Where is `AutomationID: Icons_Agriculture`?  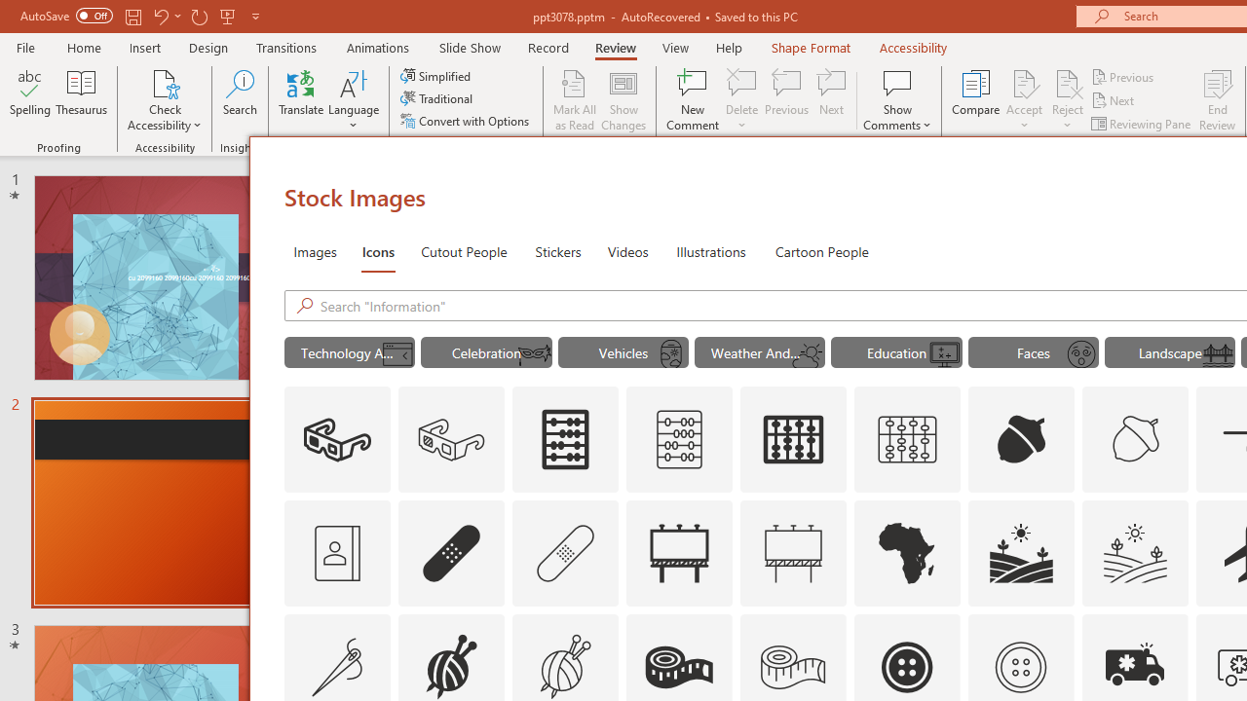 AutomationID: Icons_Agriculture is located at coordinates (1021, 553).